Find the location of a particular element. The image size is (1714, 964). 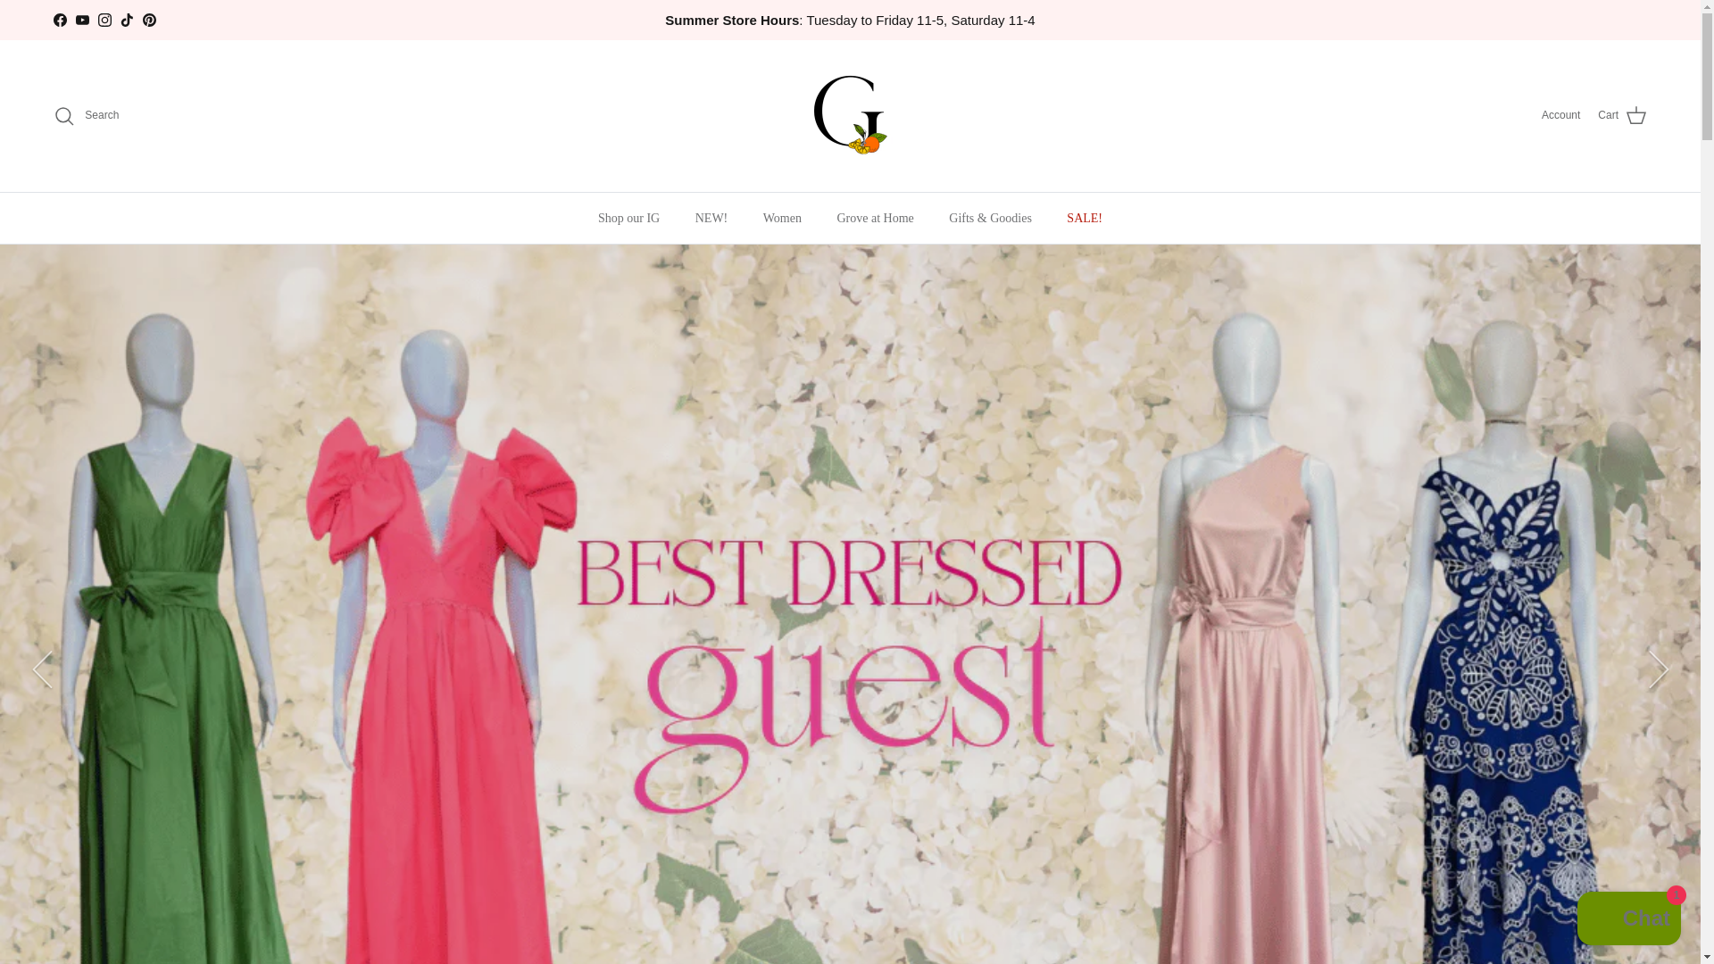

Shop our IG is located at coordinates (628, 218).